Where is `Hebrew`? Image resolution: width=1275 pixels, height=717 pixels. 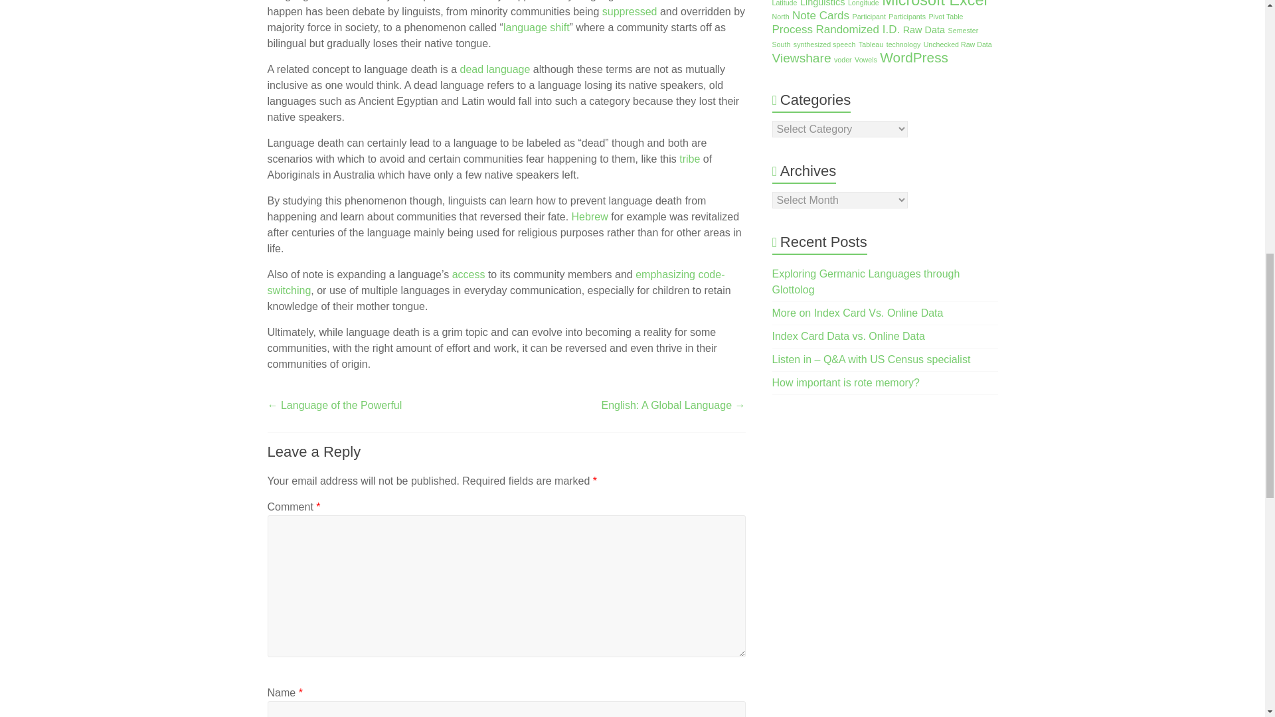
Hebrew is located at coordinates (590, 216).